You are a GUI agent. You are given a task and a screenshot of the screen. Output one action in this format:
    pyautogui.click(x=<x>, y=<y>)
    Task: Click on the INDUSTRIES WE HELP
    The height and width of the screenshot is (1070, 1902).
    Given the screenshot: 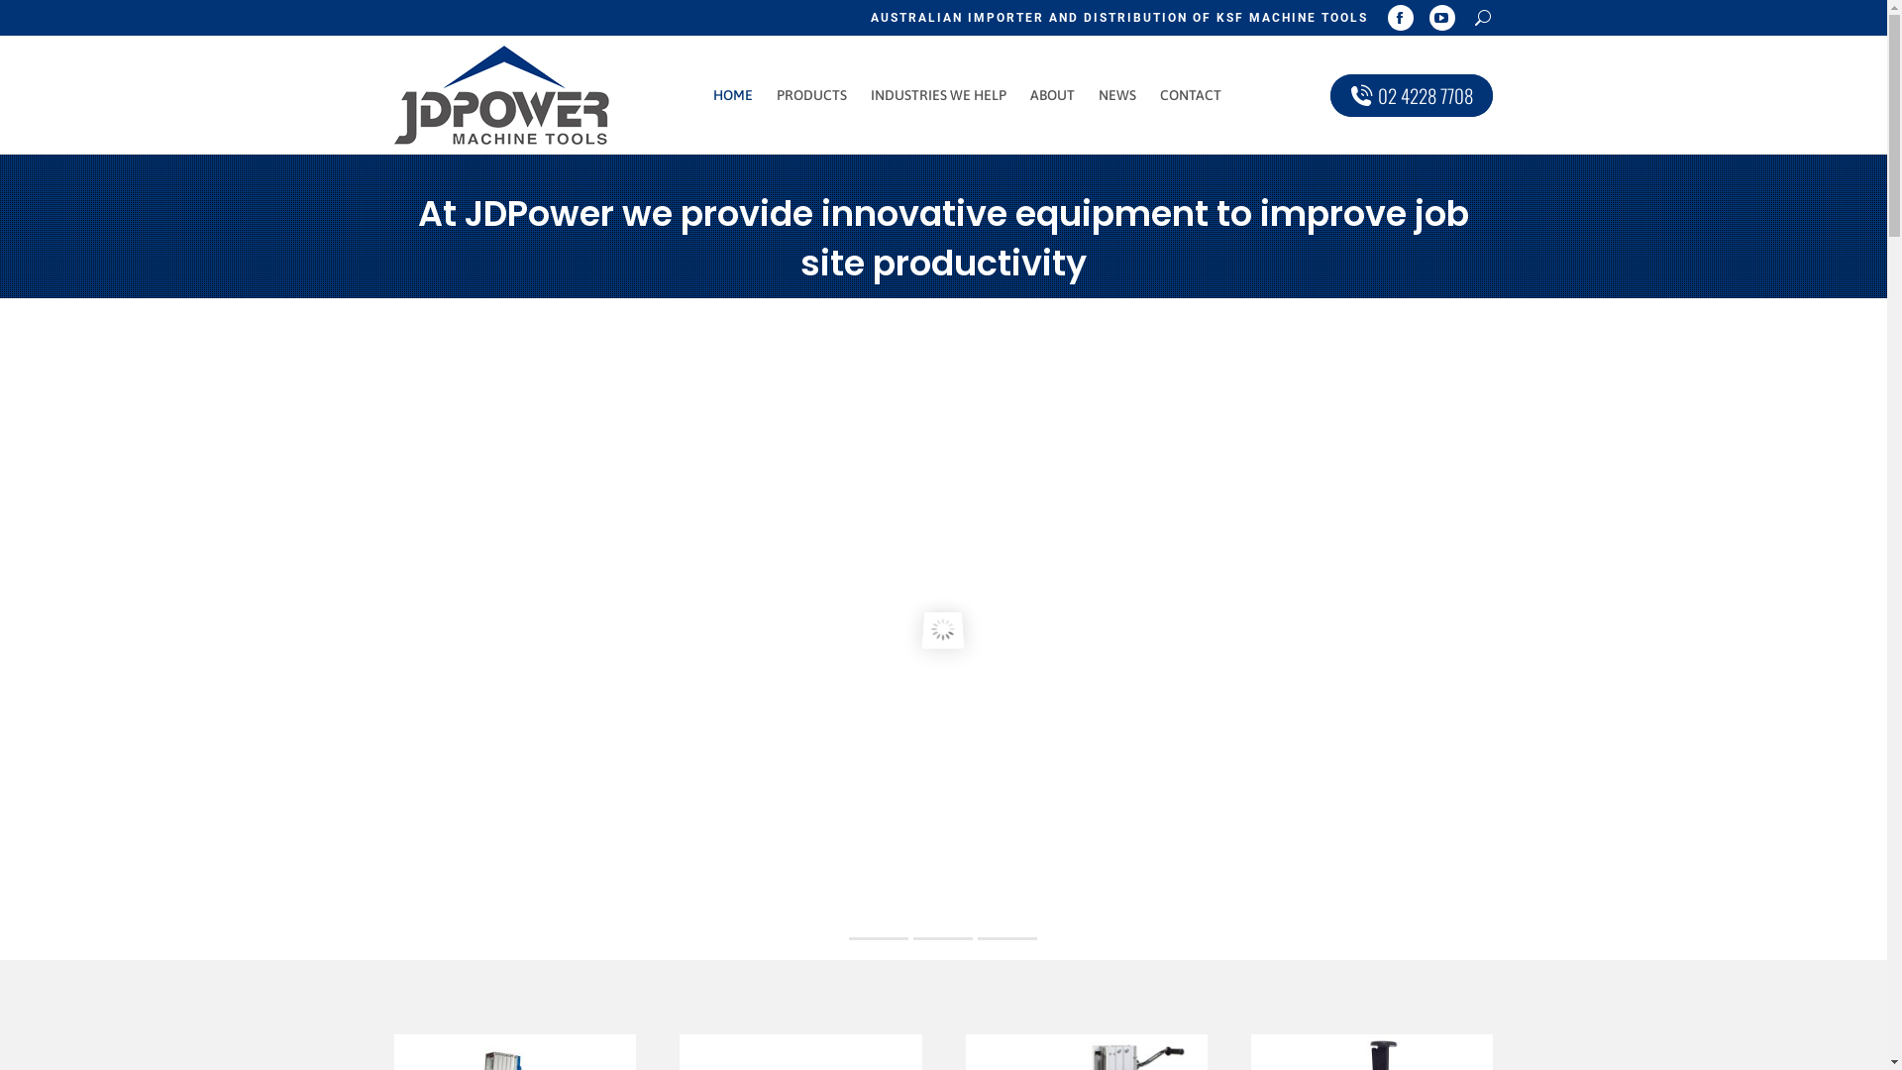 What is the action you would take?
    pyautogui.click(x=939, y=95)
    